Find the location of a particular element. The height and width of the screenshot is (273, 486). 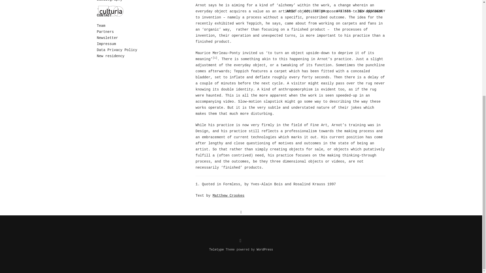

Teletype is located at coordinates (216, 249).